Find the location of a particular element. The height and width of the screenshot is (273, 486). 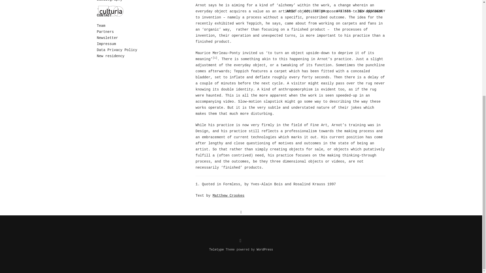

Teletype is located at coordinates (216, 249).